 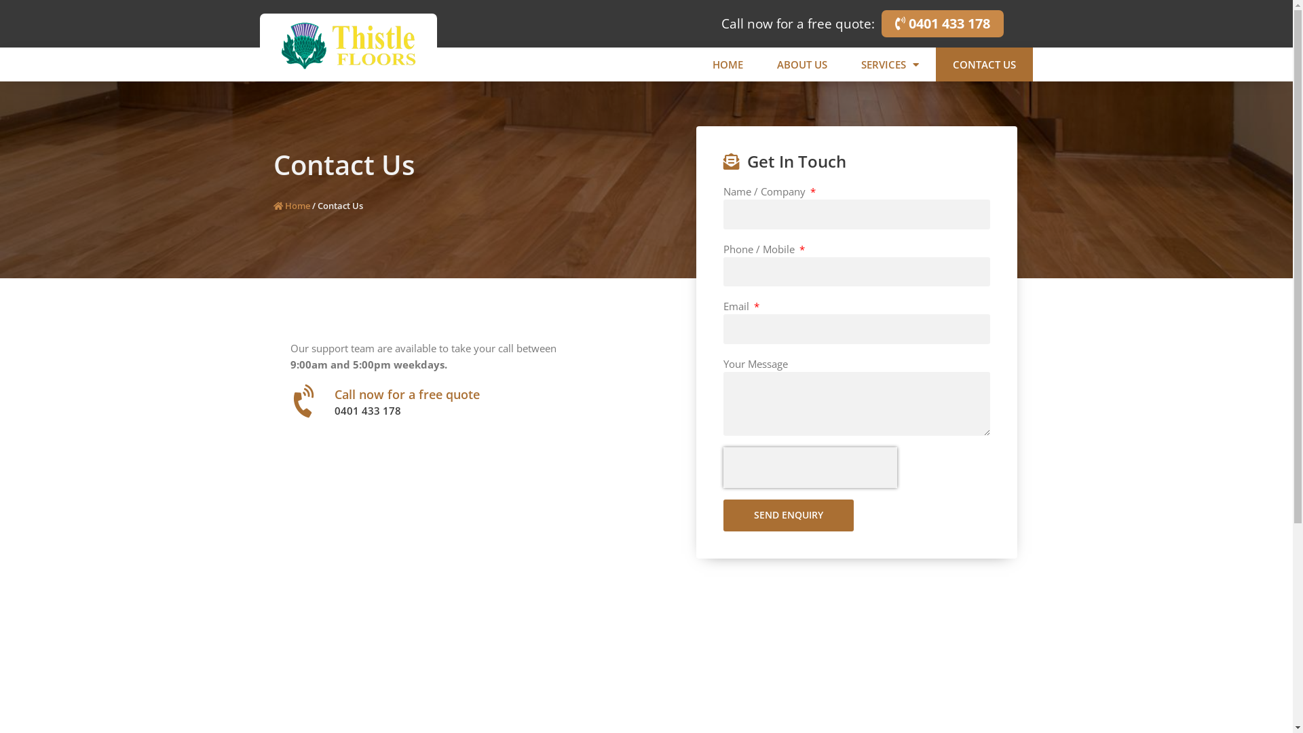 I want to click on Call now for a free quote:, so click(x=797, y=24).